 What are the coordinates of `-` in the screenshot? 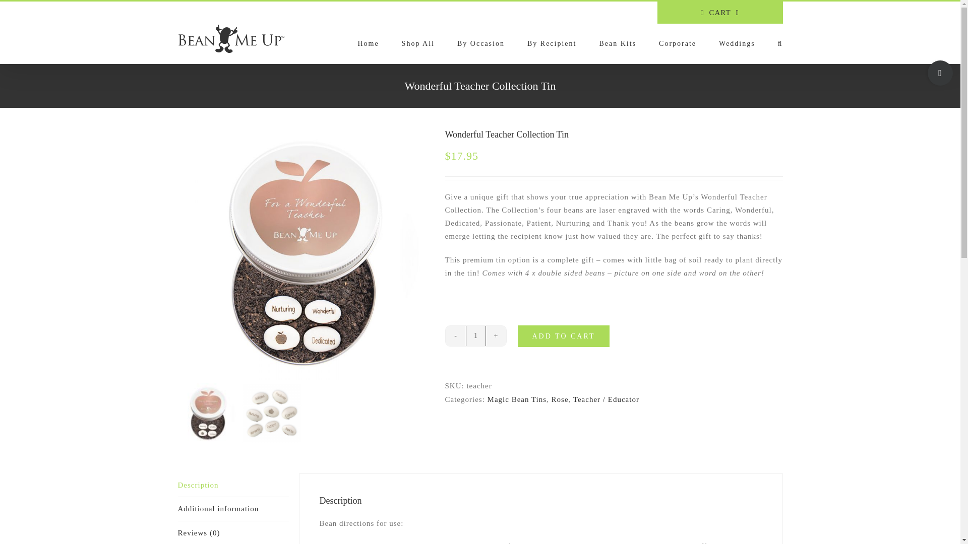 It's located at (455, 335).